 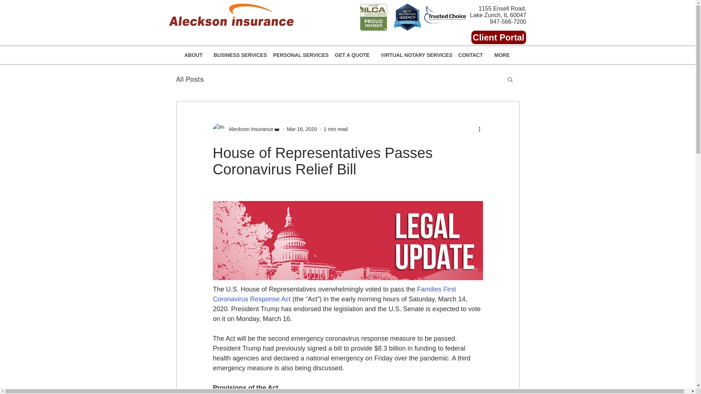 I want to click on Families First Coronavirus Response Act, so click(x=335, y=294).